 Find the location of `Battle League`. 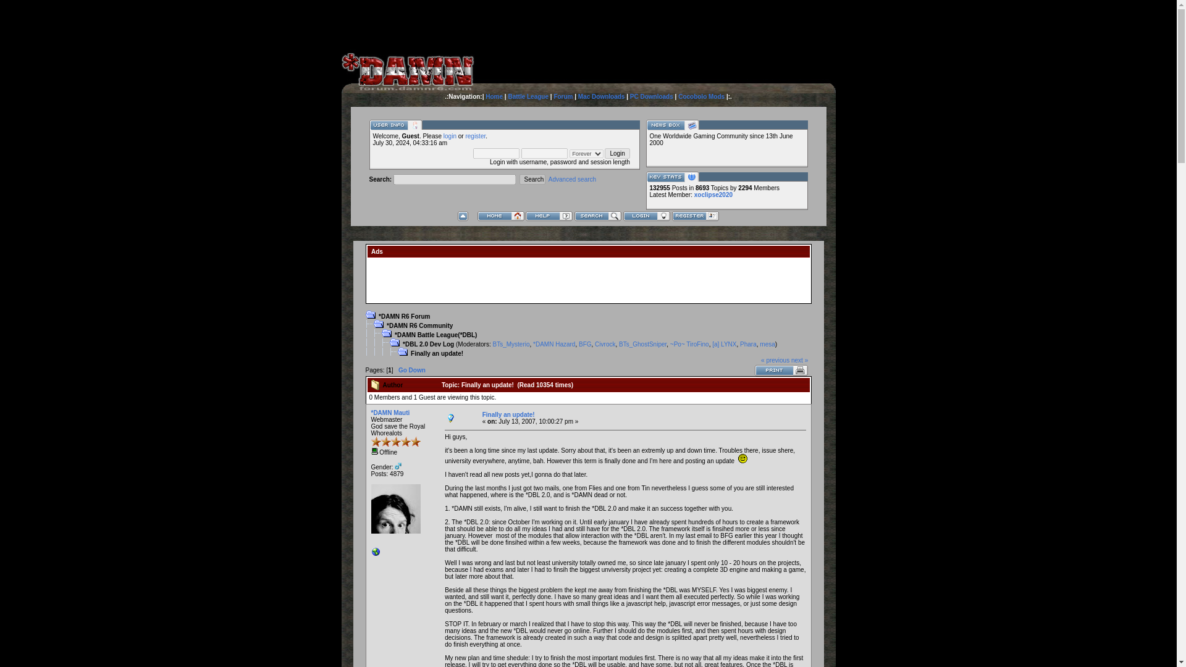

Battle League is located at coordinates (528, 96).